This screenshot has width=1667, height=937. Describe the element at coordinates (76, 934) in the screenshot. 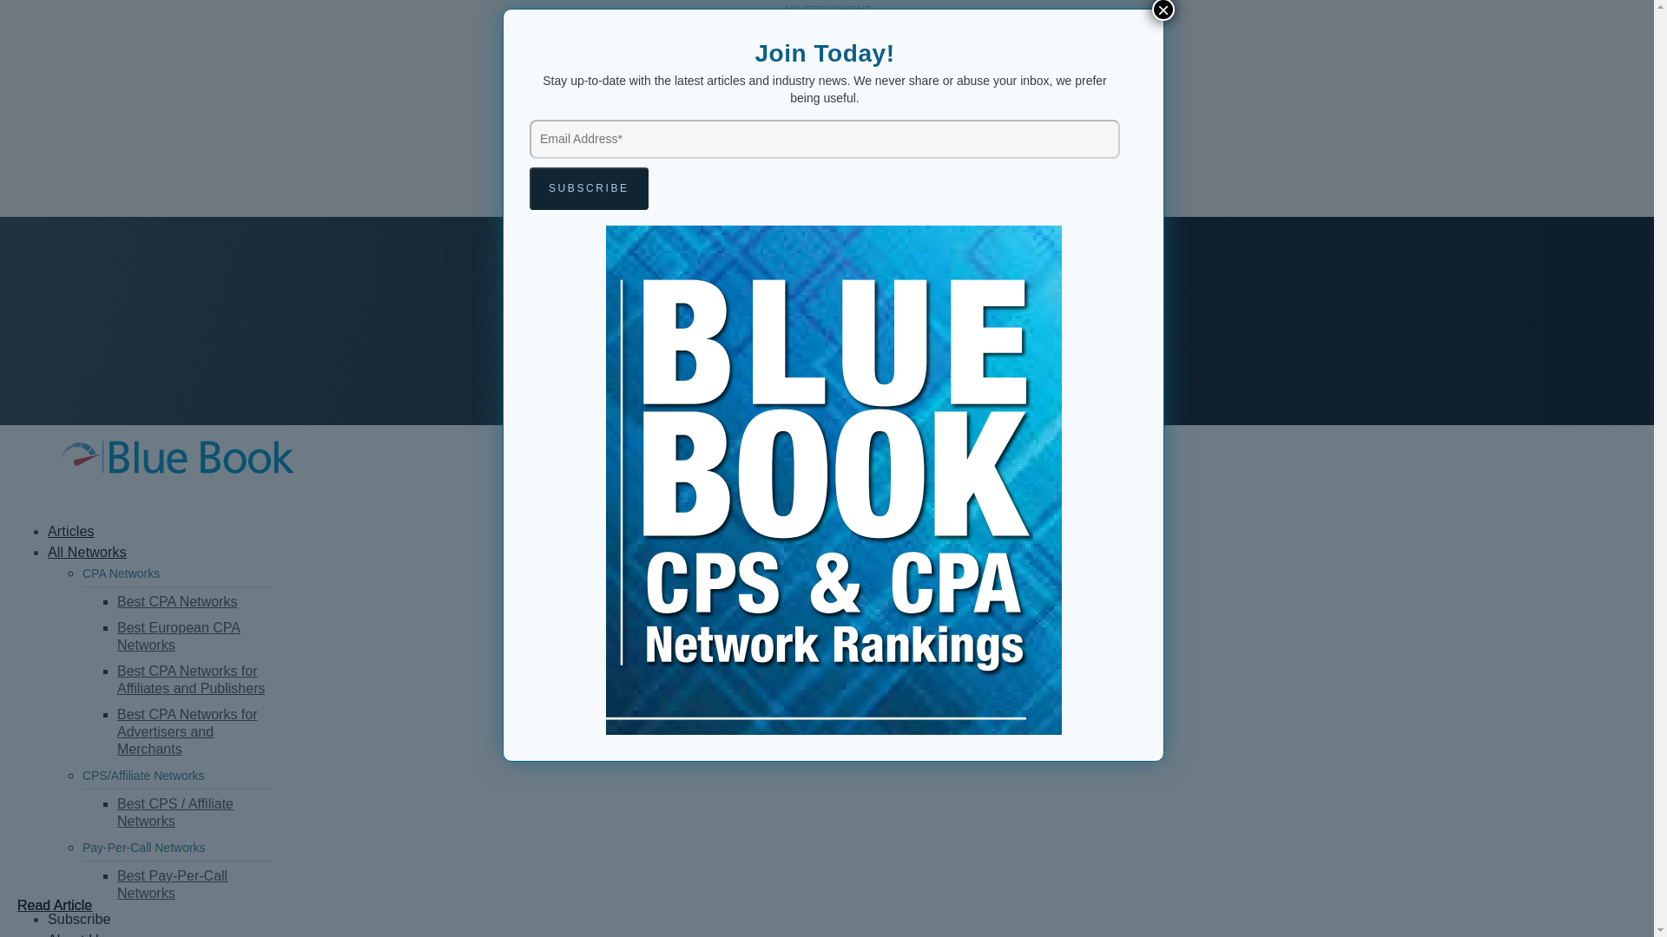

I see `About Us` at that location.